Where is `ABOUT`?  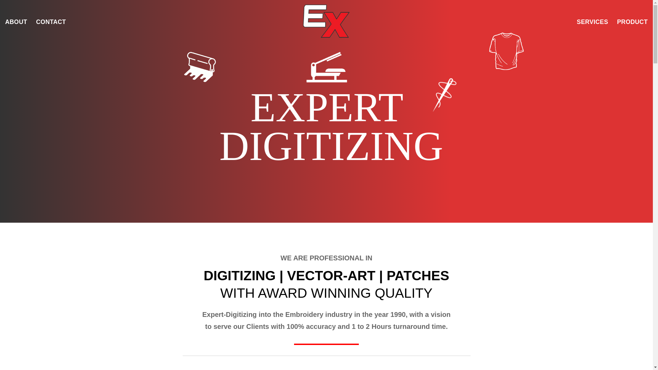 ABOUT is located at coordinates (16, 22).